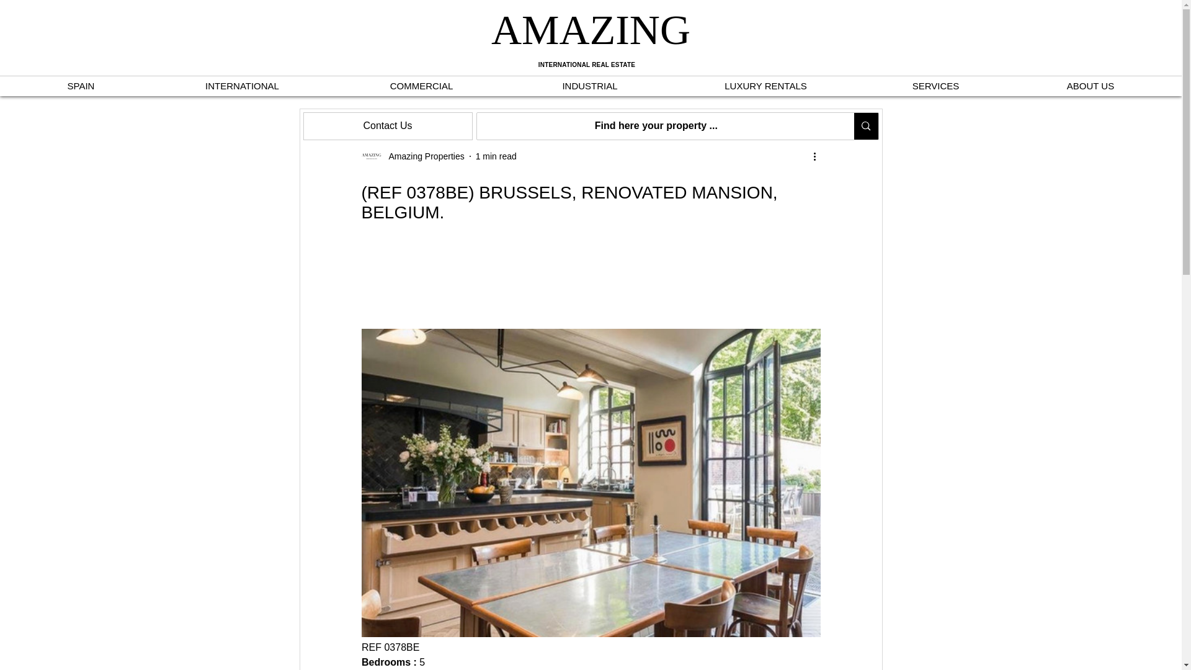  I want to click on SERVICES, so click(935, 86).